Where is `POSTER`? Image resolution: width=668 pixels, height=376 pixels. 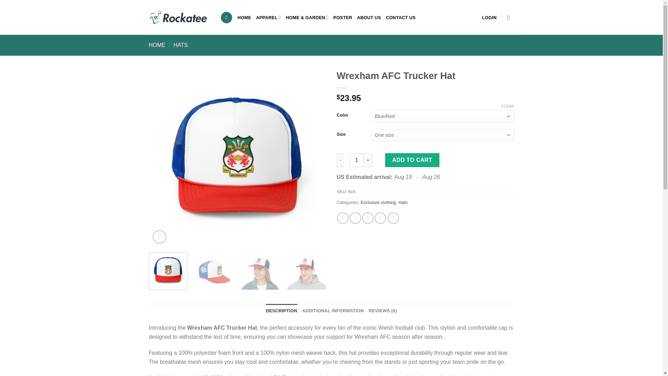
POSTER is located at coordinates (342, 17).